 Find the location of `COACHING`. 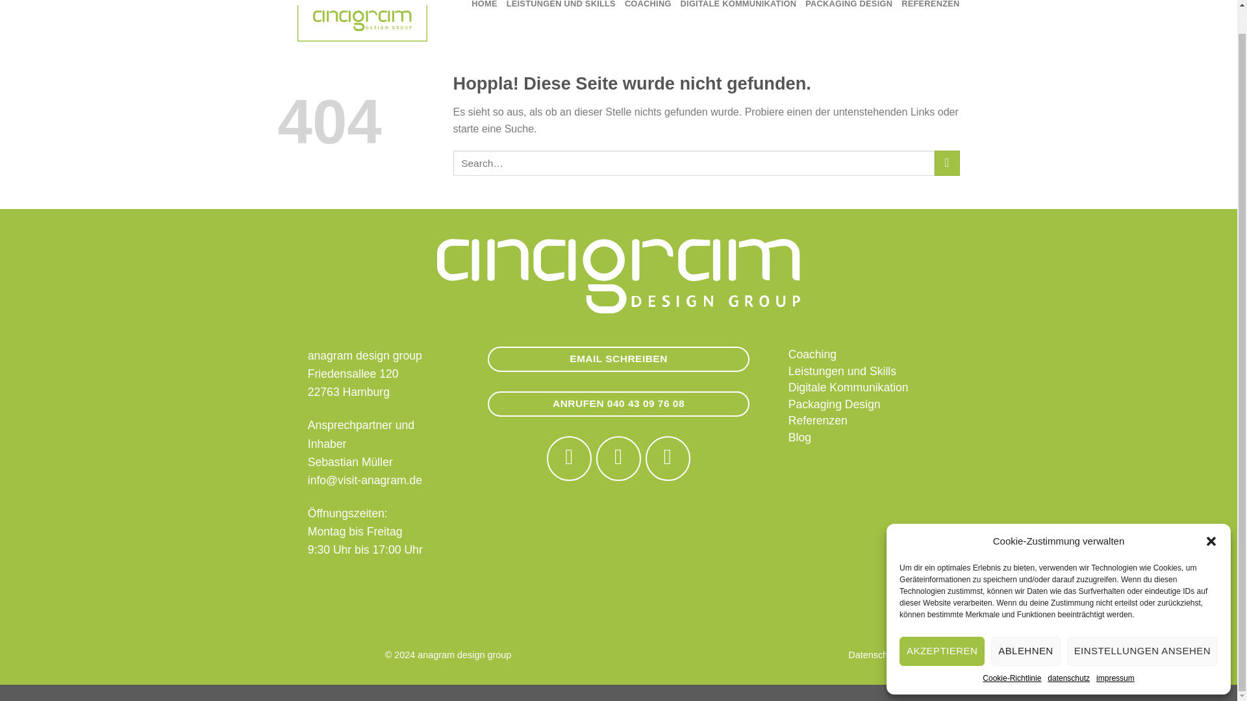

COACHING is located at coordinates (648, 8).